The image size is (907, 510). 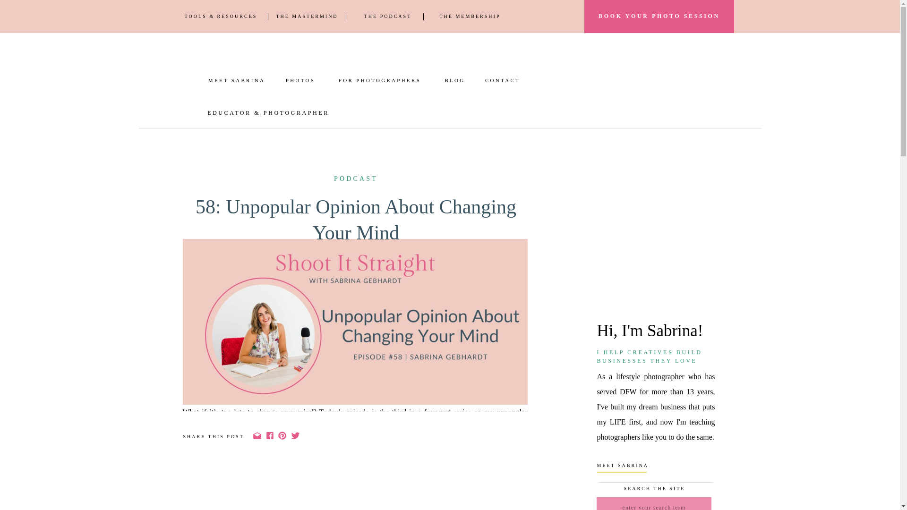 What do you see at coordinates (300, 80) in the screenshot?
I see `PHOTOS` at bounding box center [300, 80].